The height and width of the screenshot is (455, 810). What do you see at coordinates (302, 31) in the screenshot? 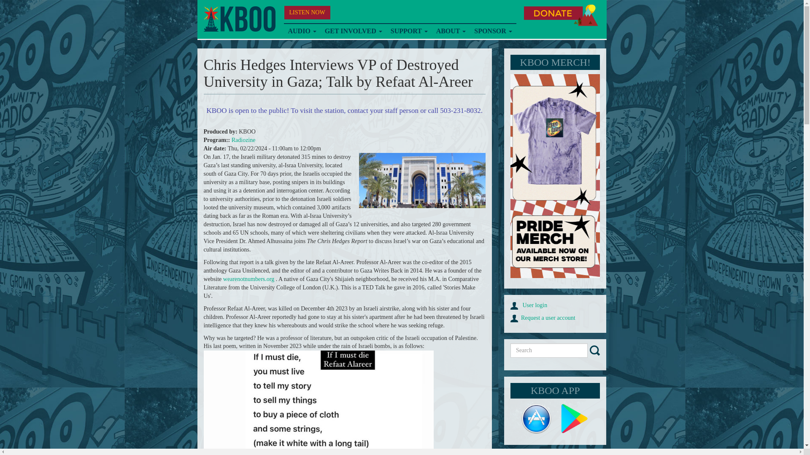
I see `AUDIO` at bounding box center [302, 31].